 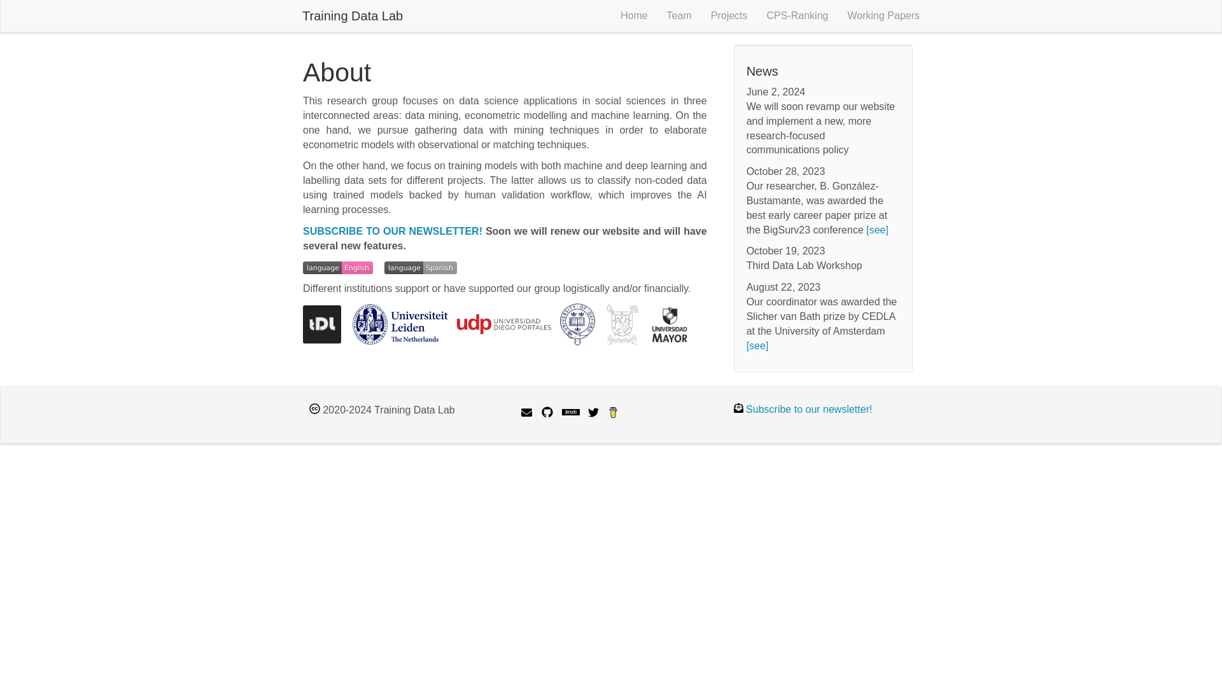 I want to click on CPS-Ranking, so click(x=798, y=15).